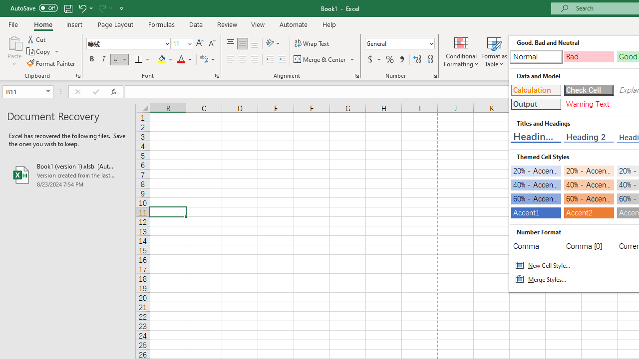 The height and width of the screenshot is (359, 639). What do you see at coordinates (200, 44) in the screenshot?
I see `Increase Font Size` at bounding box center [200, 44].